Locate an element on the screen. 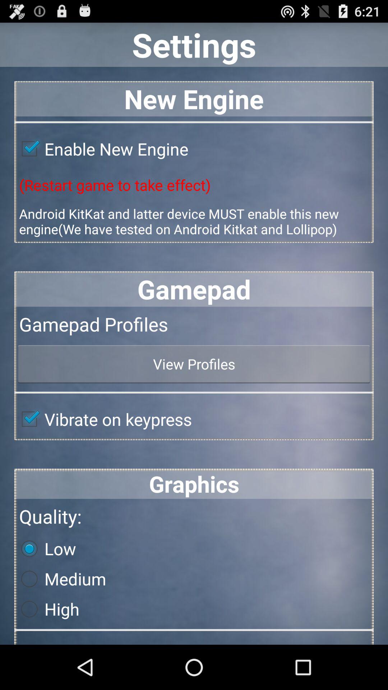  click on view profiles is located at coordinates (194, 364).